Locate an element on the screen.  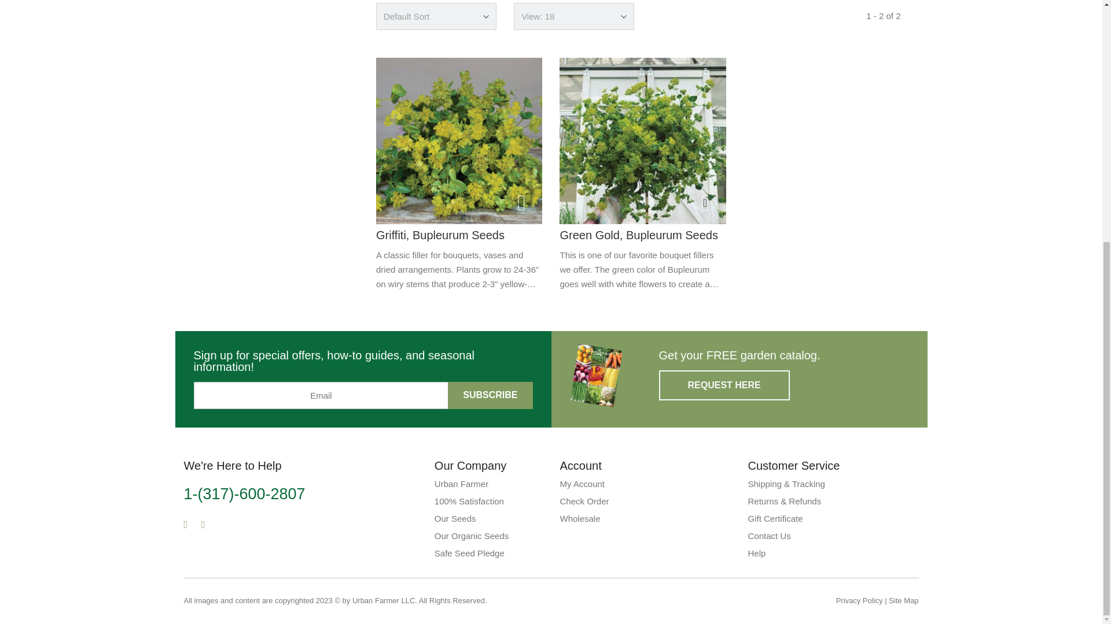
Go to Check Order is located at coordinates (584, 500).